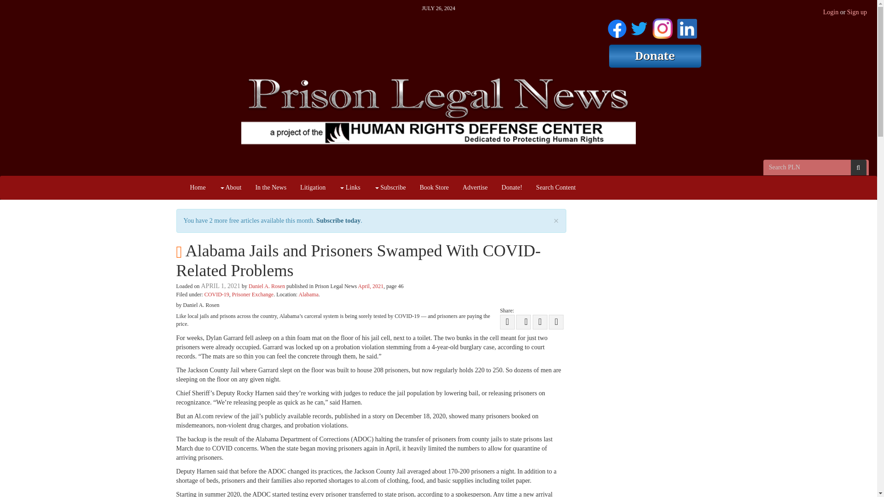 This screenshot has width=884, height=497. I want to click on Subscribe today, so click(338, 220).